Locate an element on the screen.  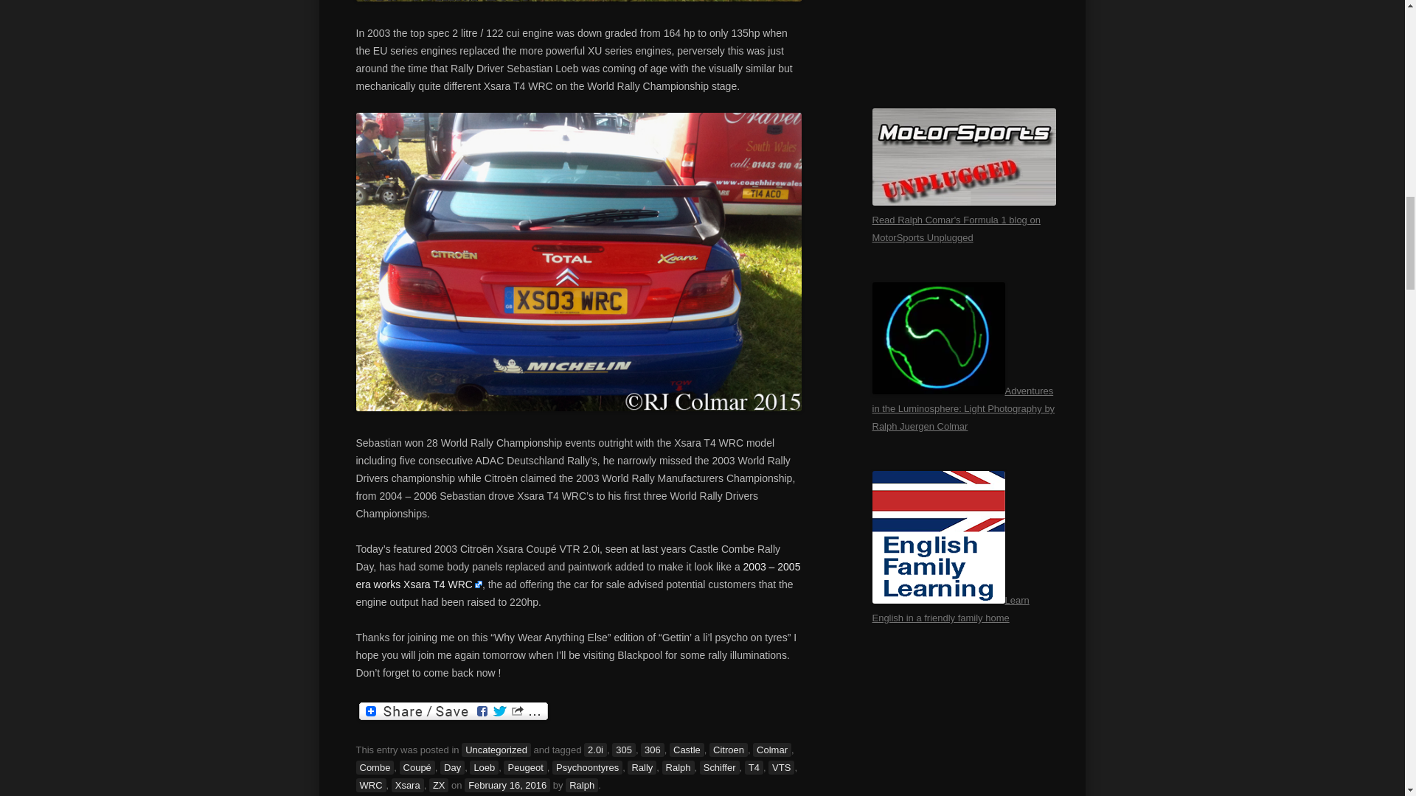
12:01 am is located at coordinates (507, 785).